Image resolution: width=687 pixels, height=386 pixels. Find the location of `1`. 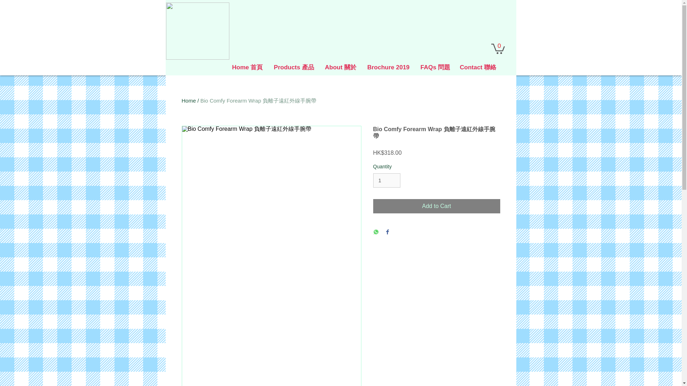

1 is located at coordinates (386, 180).